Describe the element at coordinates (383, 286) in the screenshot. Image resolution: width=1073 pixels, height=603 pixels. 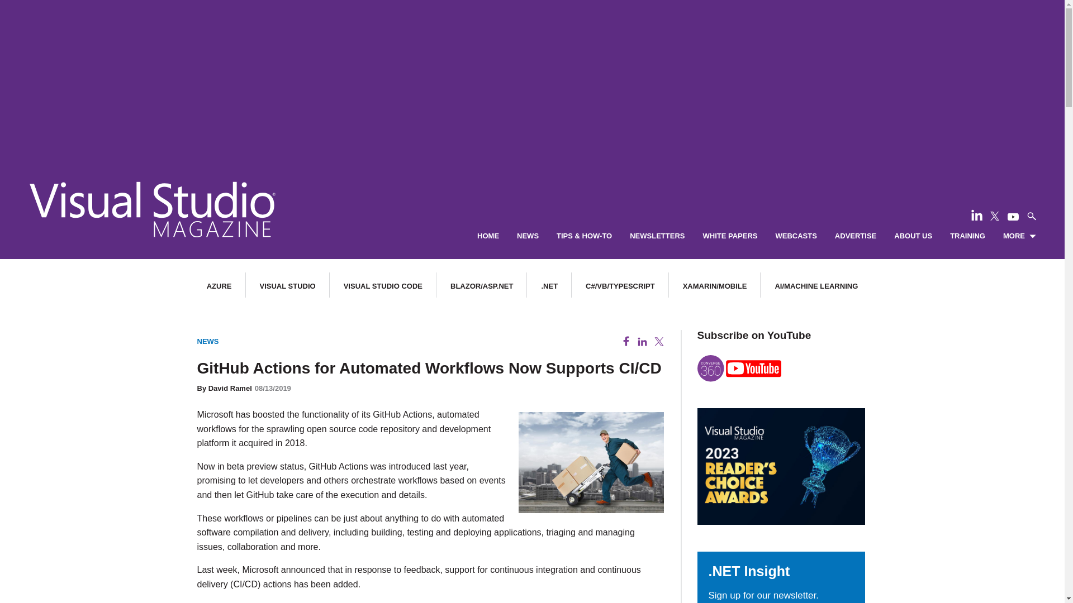
I see `VISUAL STUDIO CODE` at that location.